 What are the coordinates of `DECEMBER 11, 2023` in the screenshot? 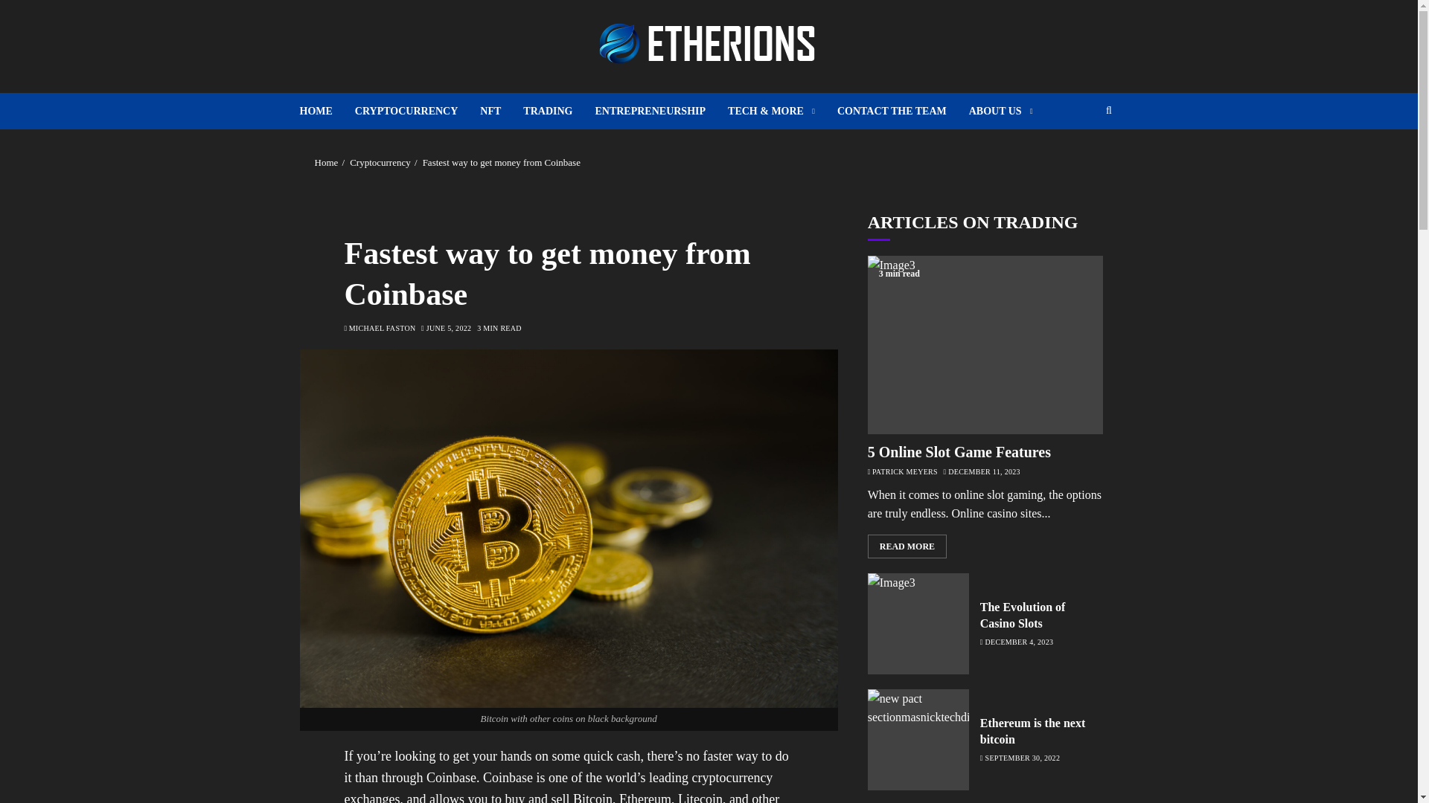 It's located at (984, 471).